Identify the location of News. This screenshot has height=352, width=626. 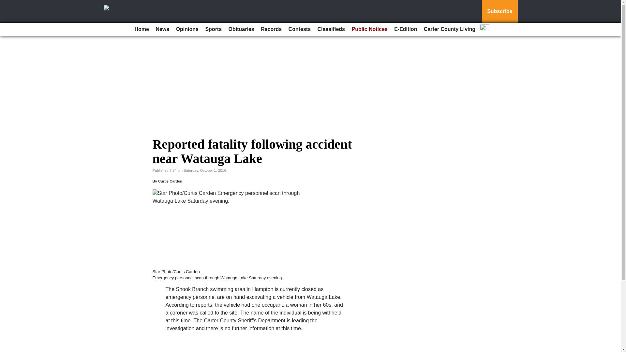
(162, 29).